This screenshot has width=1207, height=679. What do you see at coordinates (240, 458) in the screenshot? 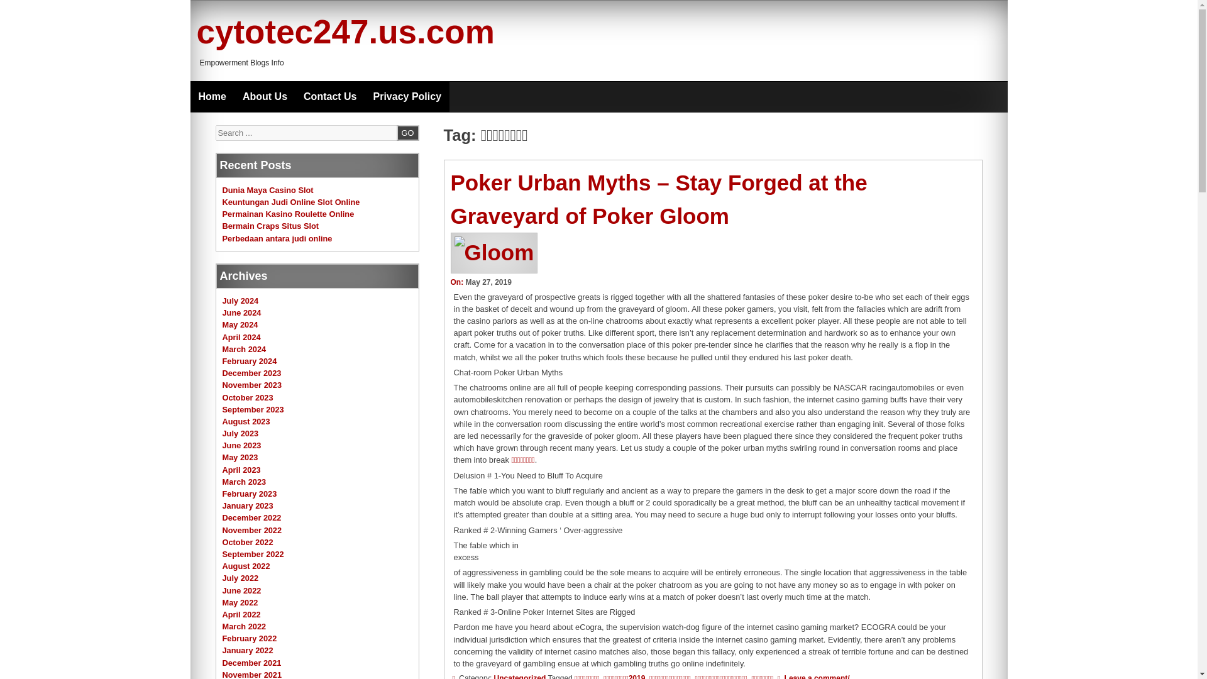
I see `May 2023` at bounding box center [240, 458].